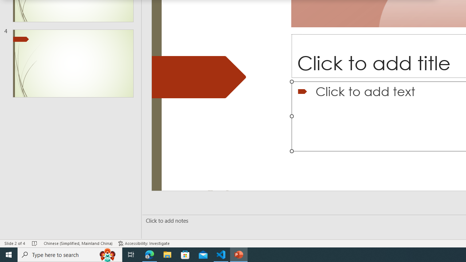  I want to click on Task View, so click(131, 255).